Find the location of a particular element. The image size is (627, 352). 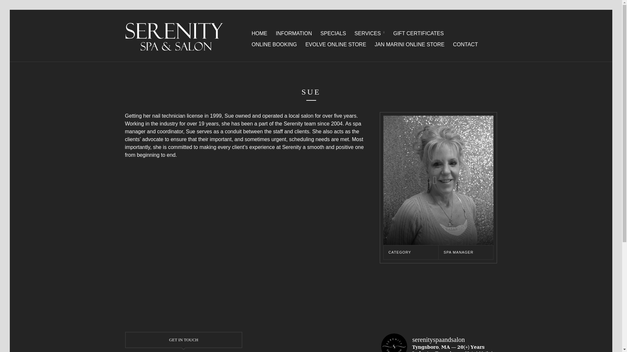

HOME is located at coordinates (259, 34).